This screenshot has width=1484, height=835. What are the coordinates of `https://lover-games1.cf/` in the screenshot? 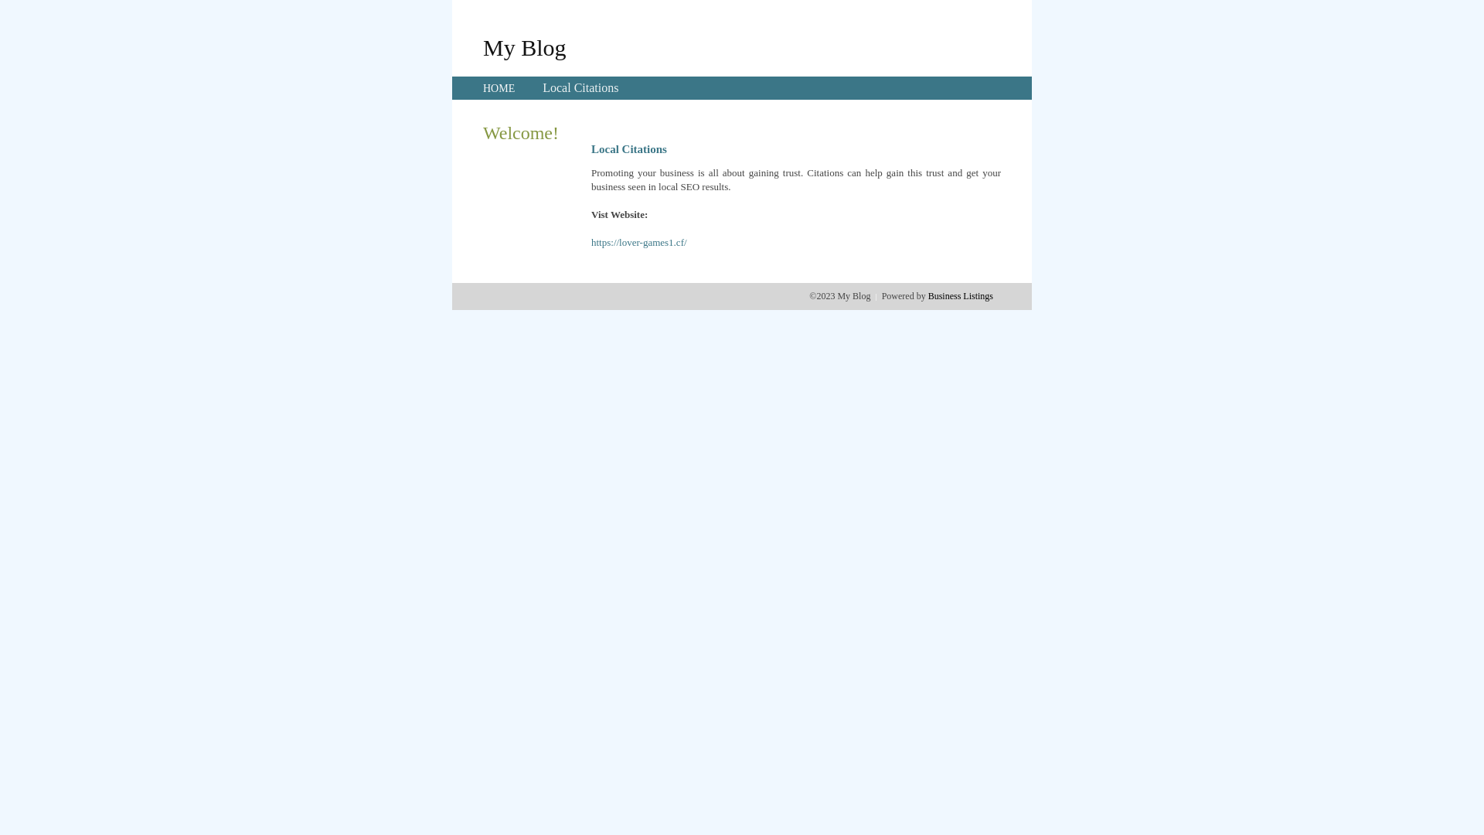 It's located at (639, 243).